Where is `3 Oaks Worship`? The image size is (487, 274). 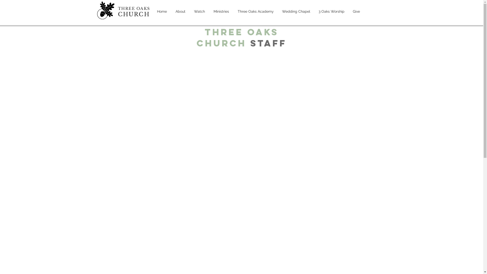
3 Oaks Worship is located at coordinates (332, 11).